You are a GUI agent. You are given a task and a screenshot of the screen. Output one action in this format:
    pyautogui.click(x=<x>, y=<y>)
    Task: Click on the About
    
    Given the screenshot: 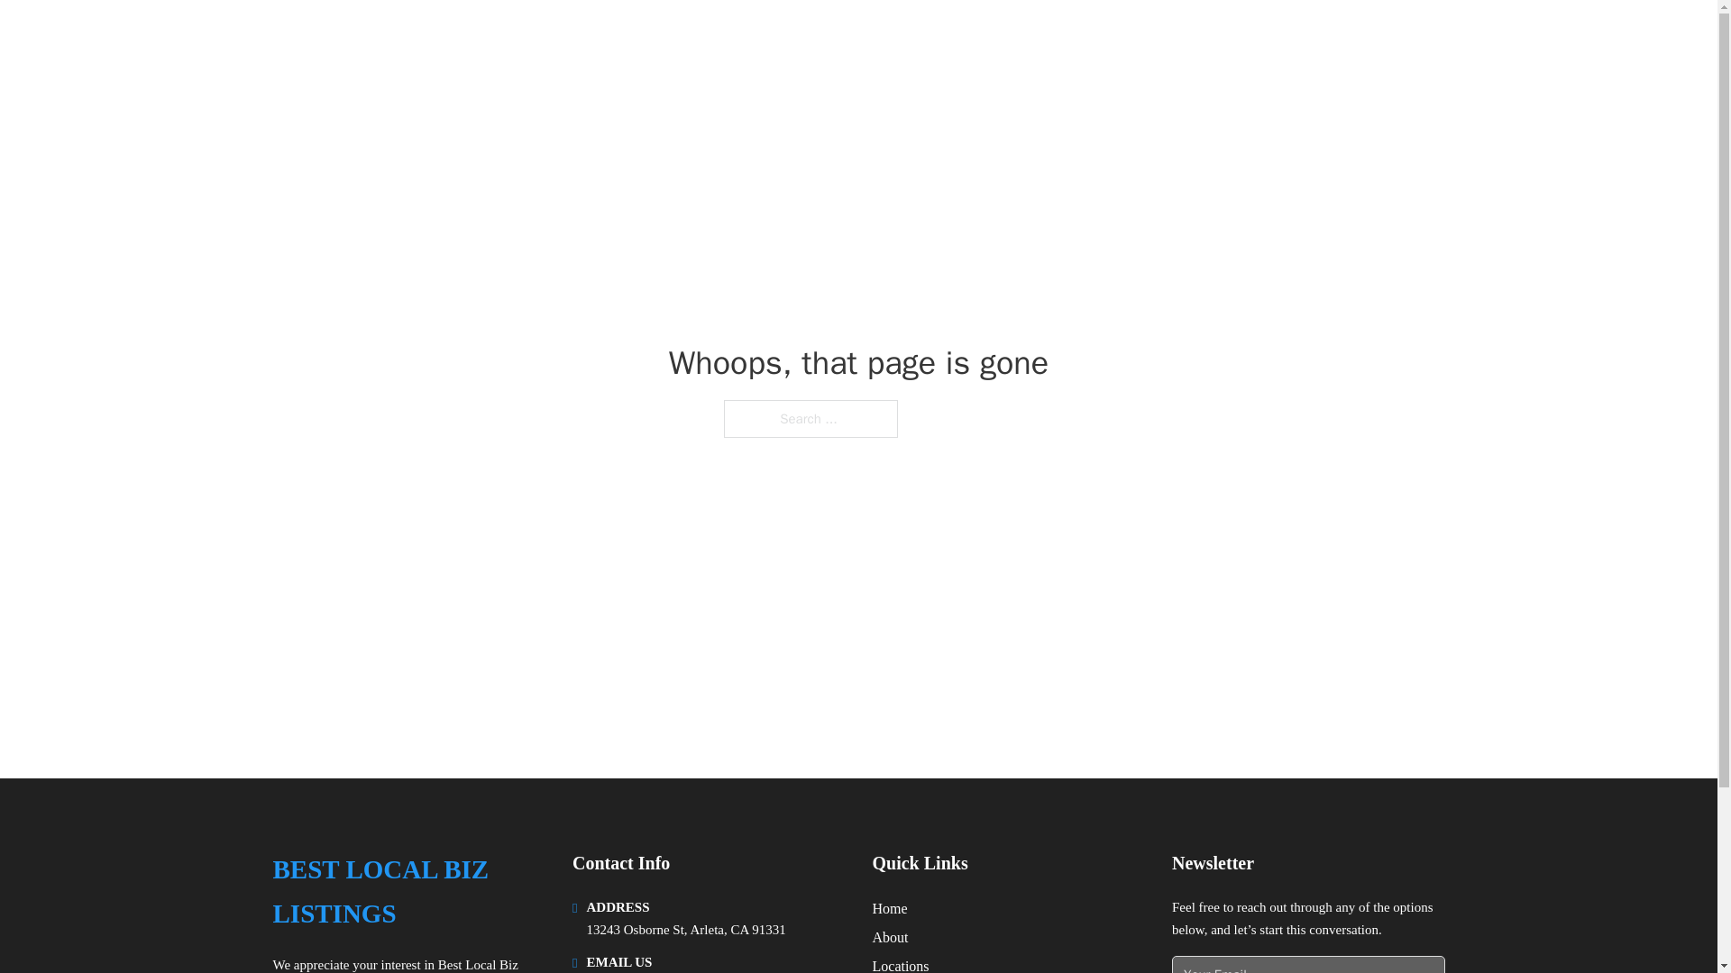 What is the action you would take?
    pyautogui.click(x=891, y=937)
    